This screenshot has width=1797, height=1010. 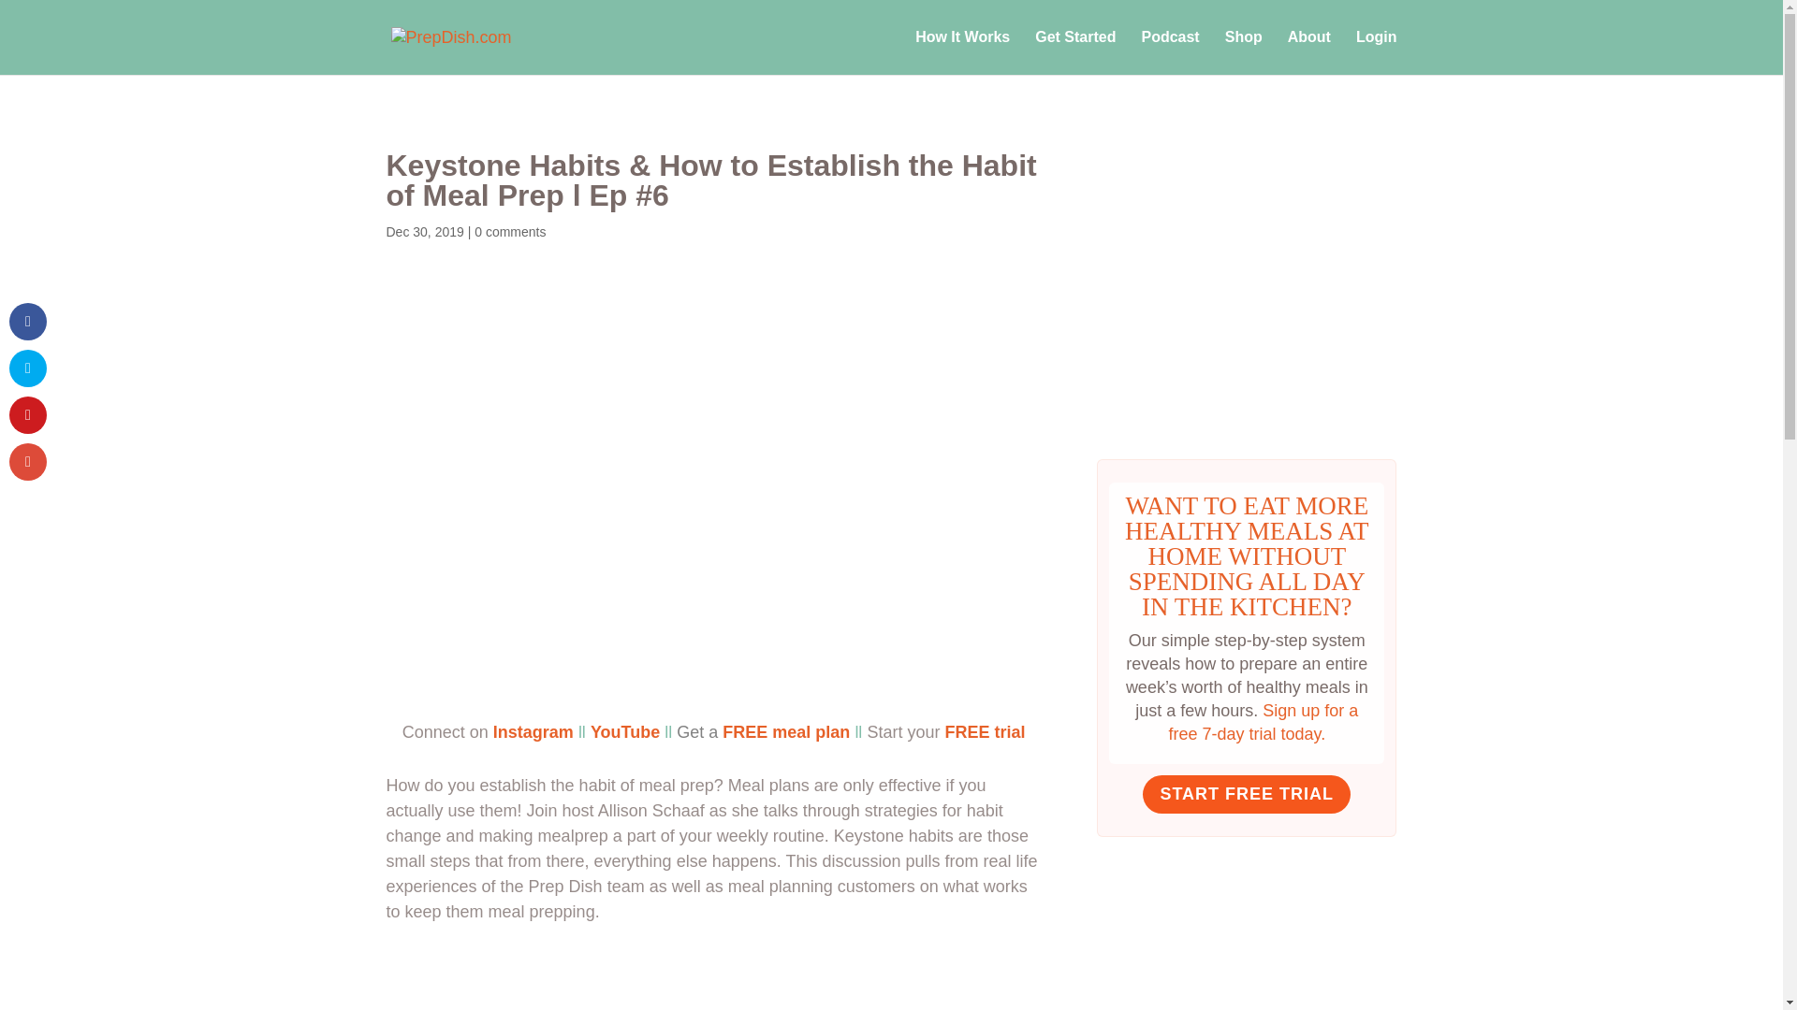 What do you see at coordinates (962, 52) in the screenshot?
I see `How It Works` at bounding box center [962, 52].